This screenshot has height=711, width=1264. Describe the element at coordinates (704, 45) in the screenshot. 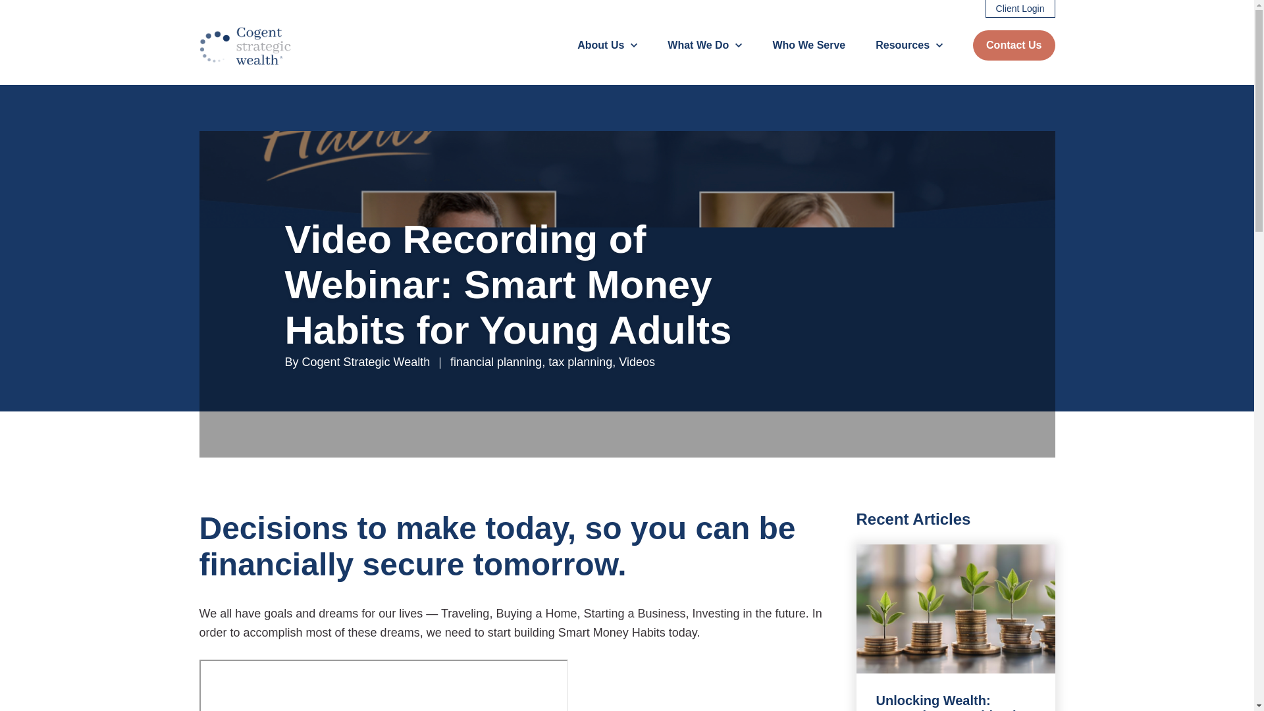

I see `What We Do` at that location.